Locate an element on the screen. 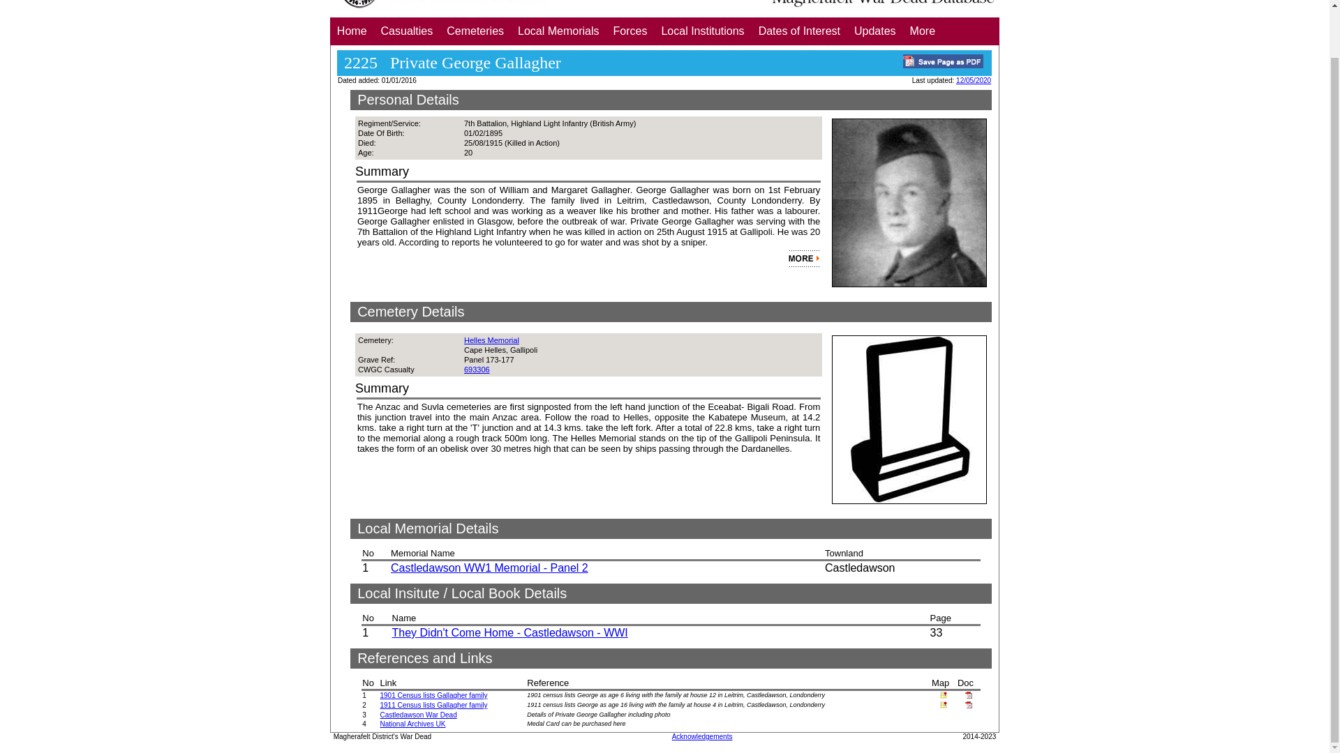 Image resolution: width=1340 pixels, height=753 pixels. Dates of Interest is located at coordinates (799, 31).